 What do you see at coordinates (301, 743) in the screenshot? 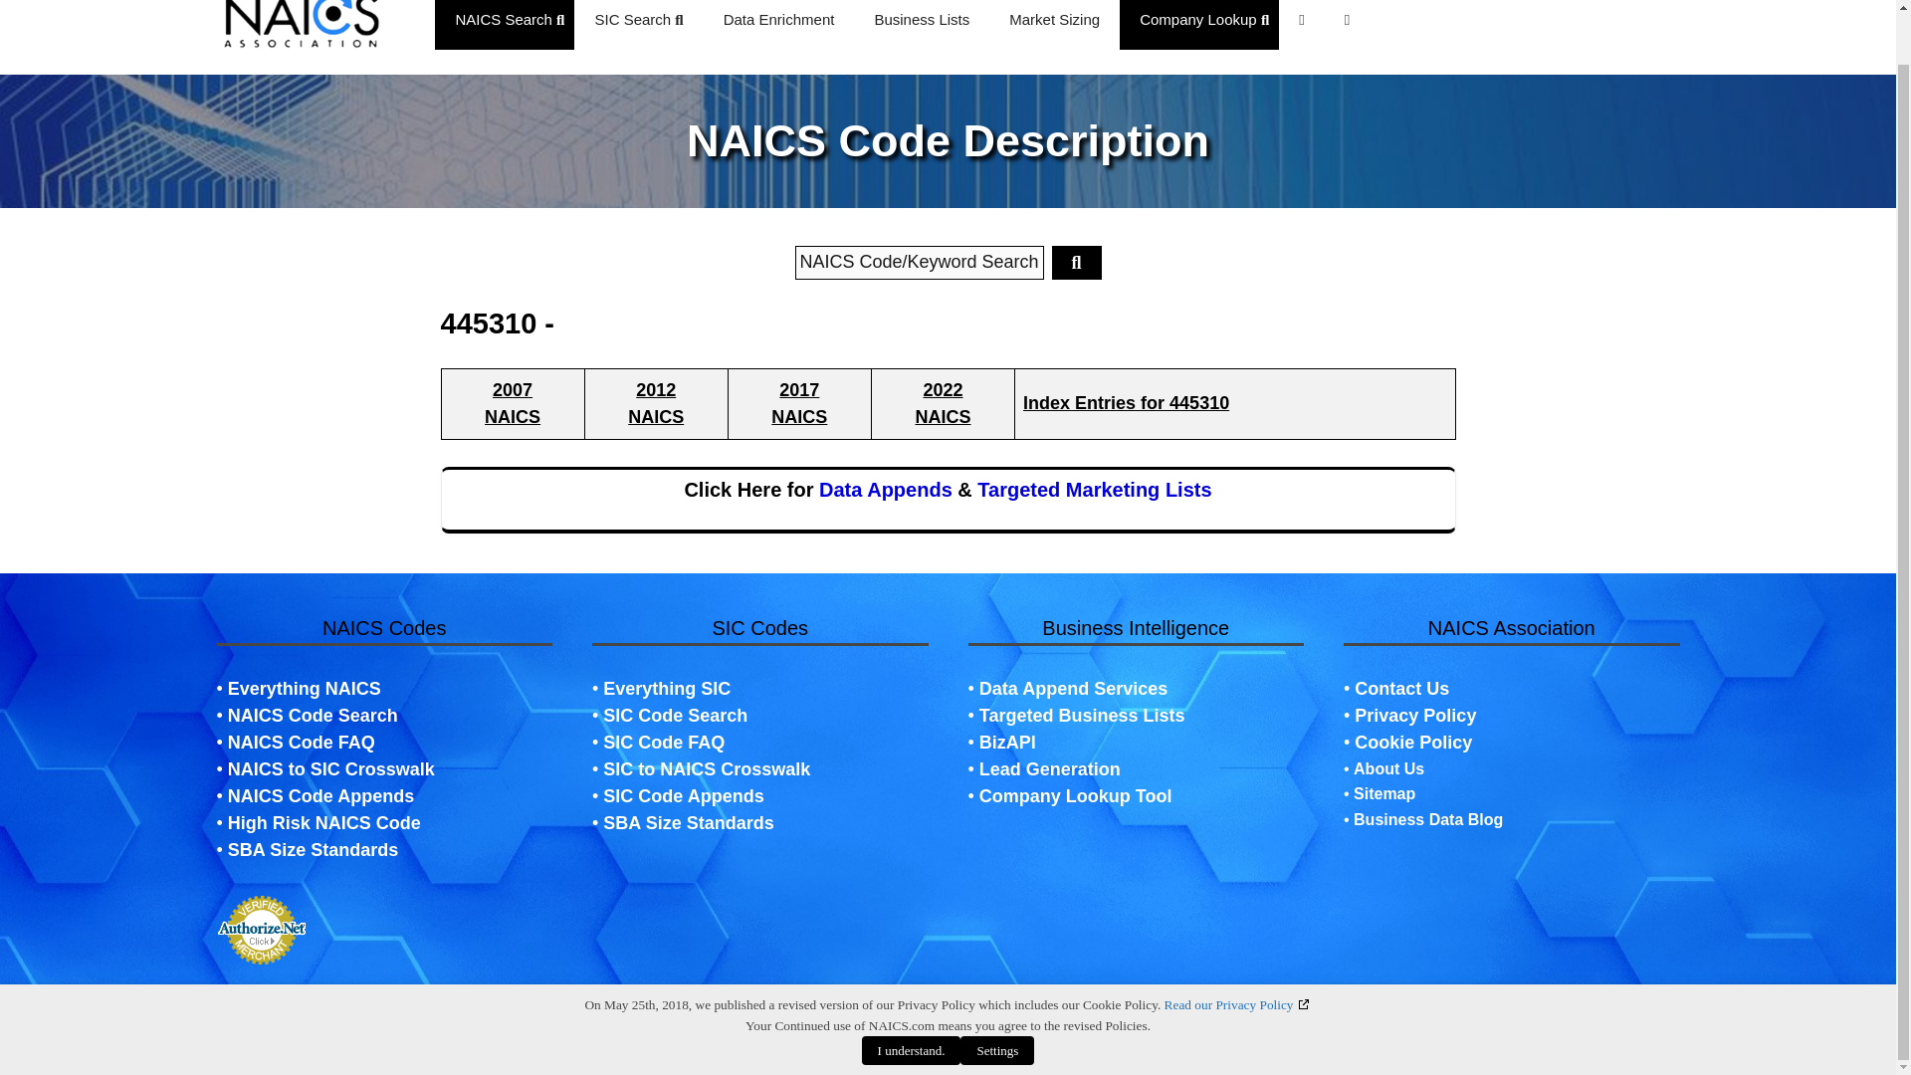
I see `NAICS Code FAQ` at bounding box center [301, 743].